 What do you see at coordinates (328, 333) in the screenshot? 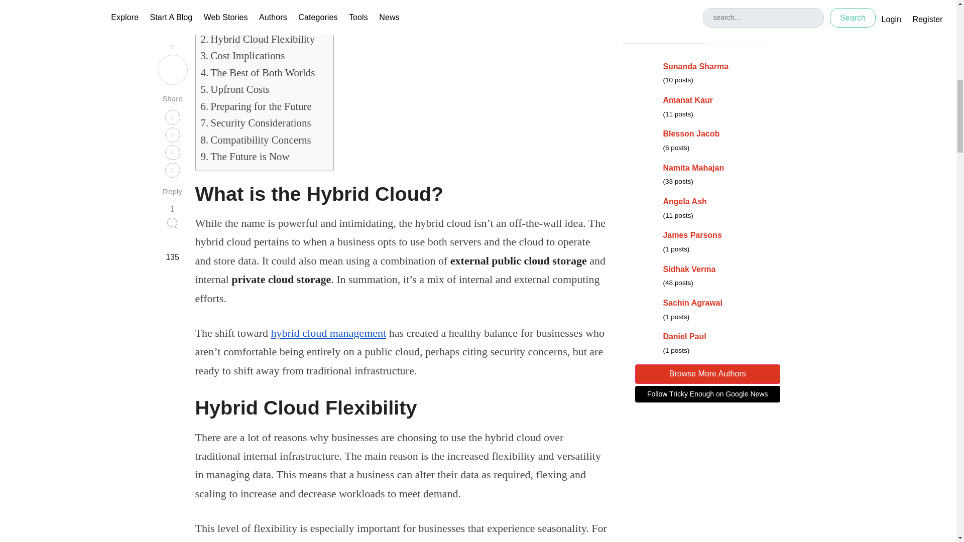
I see `hybrid cloud management` at bounding box center [328, 333].